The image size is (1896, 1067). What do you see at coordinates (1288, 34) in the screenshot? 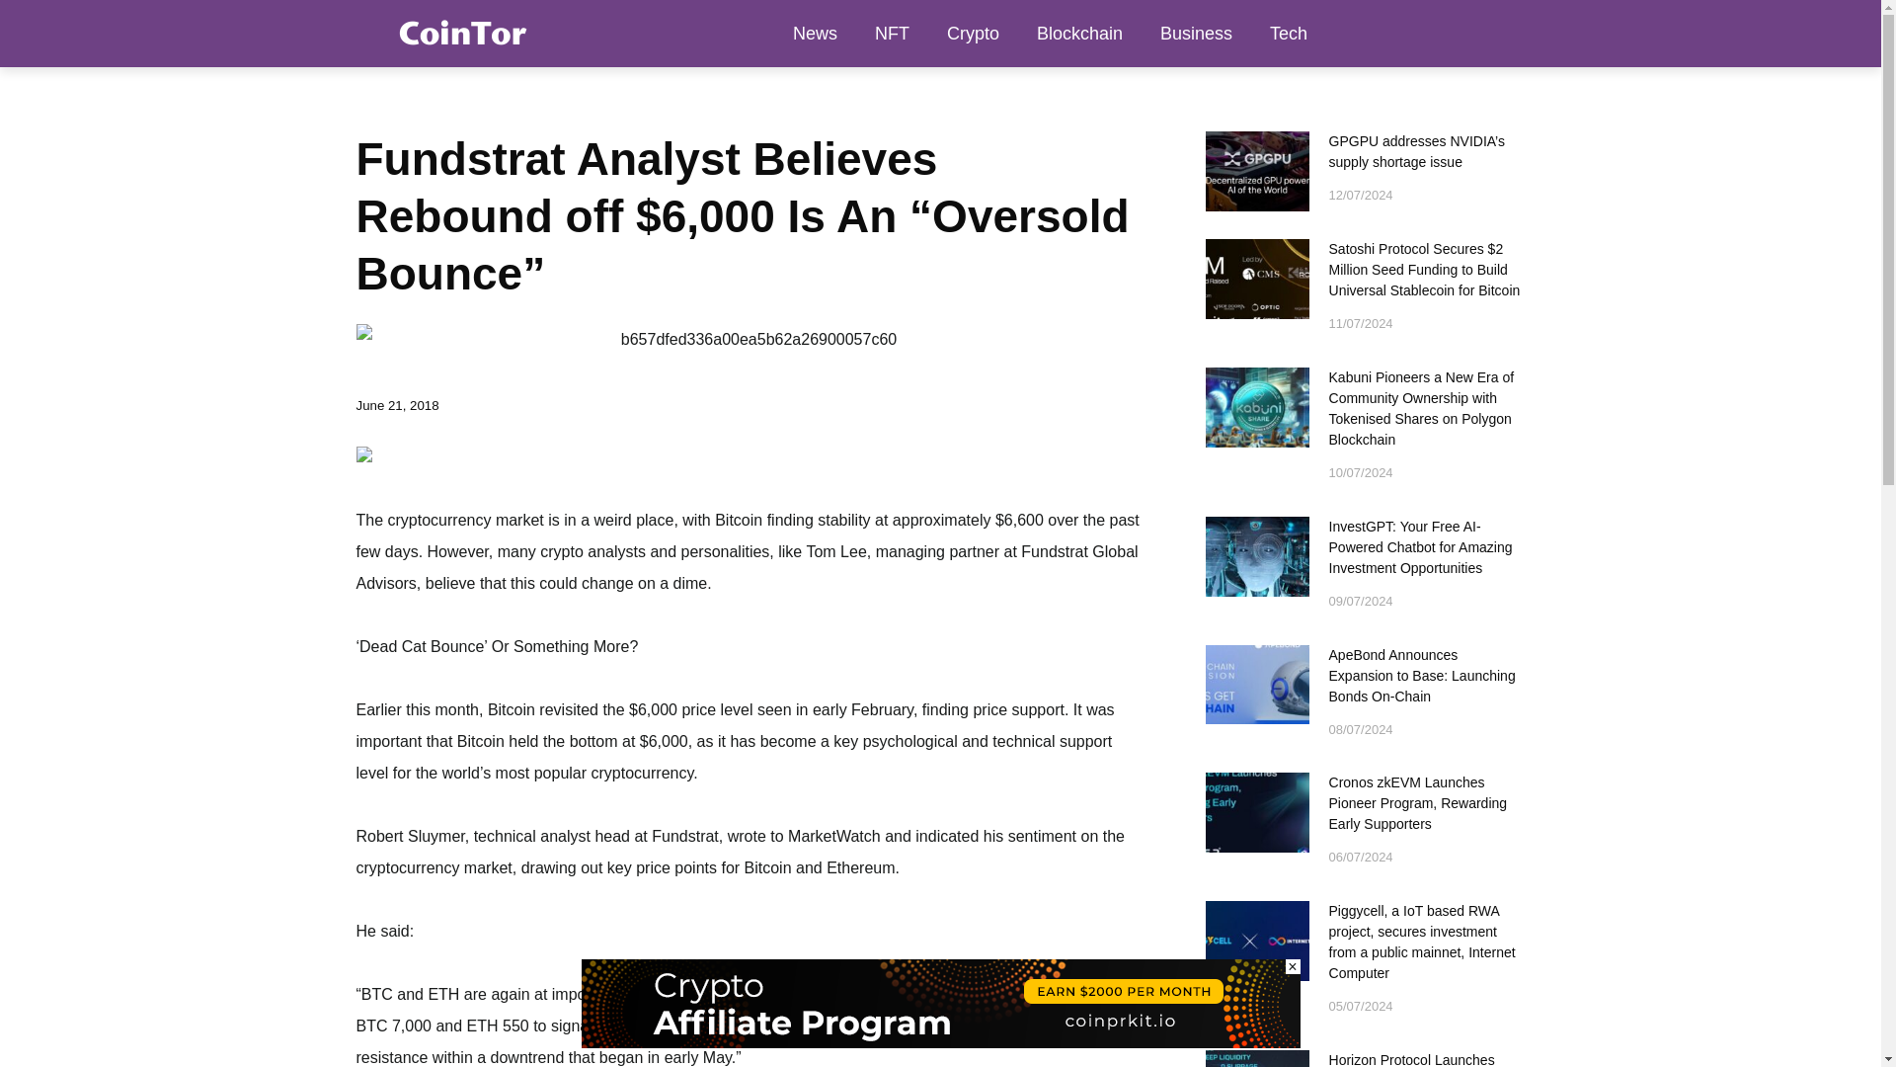
I see `Tech` at bounding box center [1288, 34].